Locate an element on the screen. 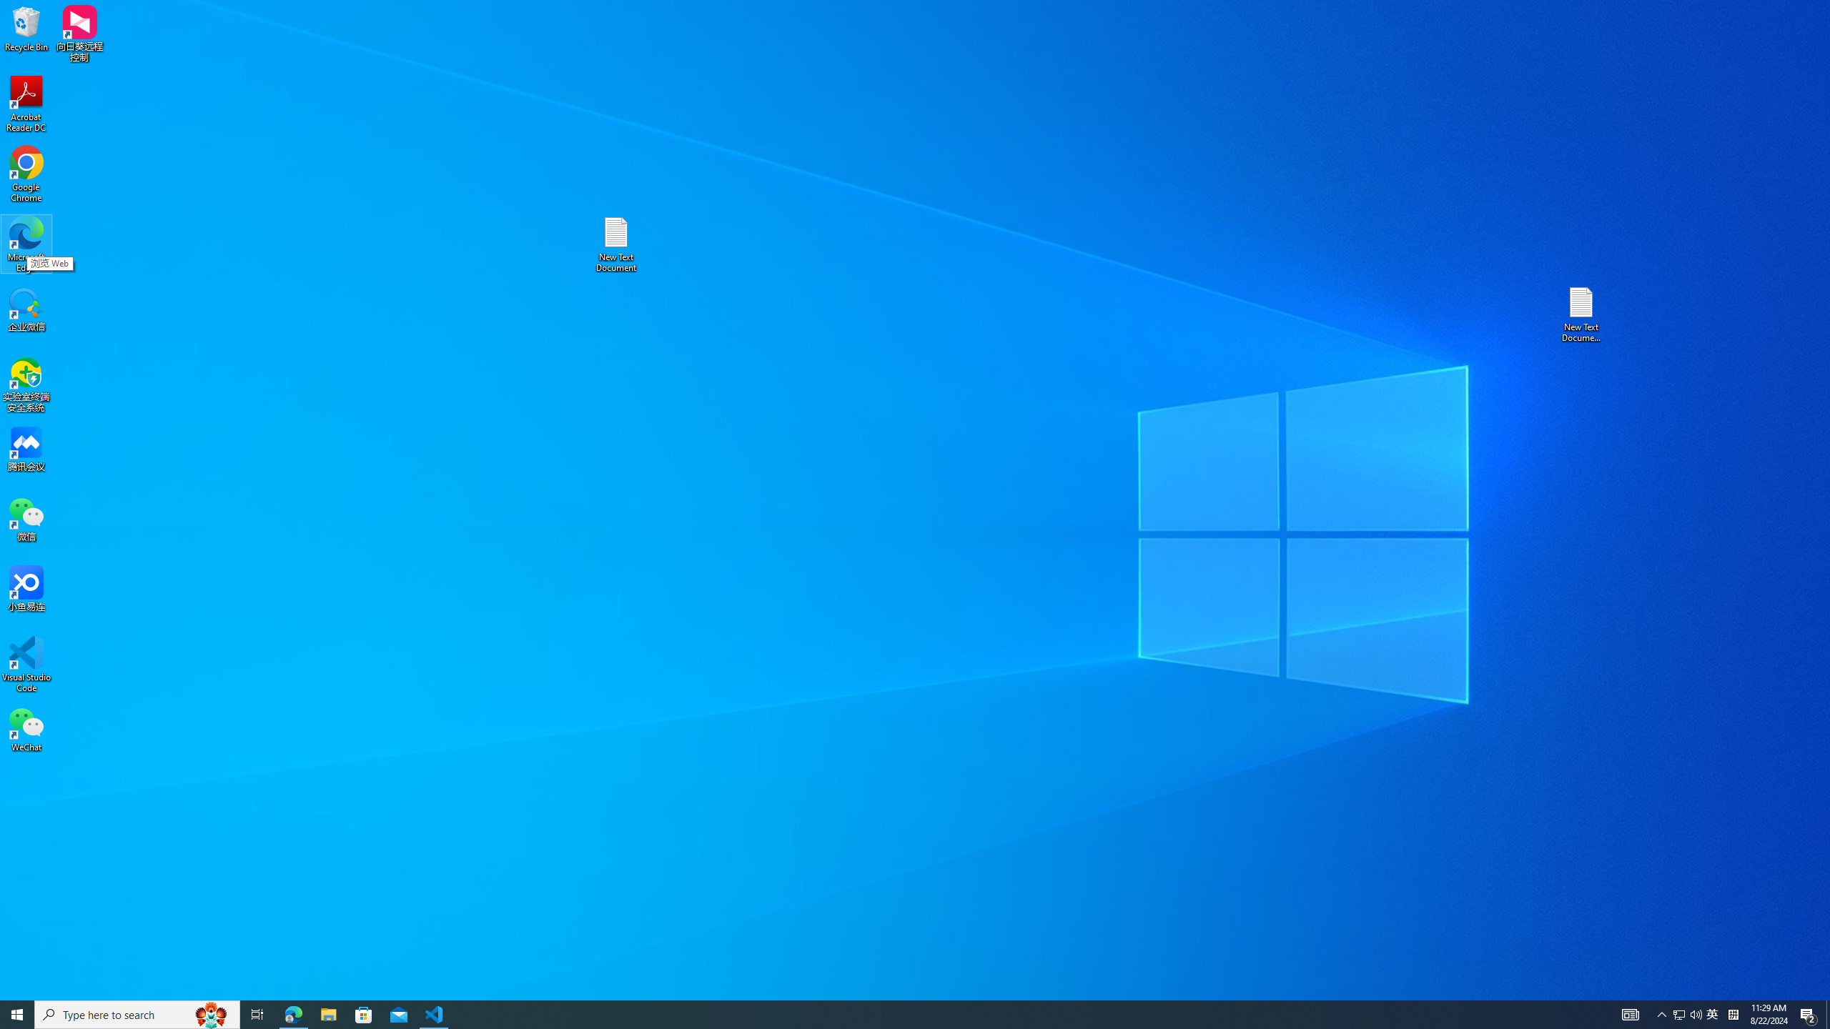  Google Chrome is located at coordinates (1713, 1015).